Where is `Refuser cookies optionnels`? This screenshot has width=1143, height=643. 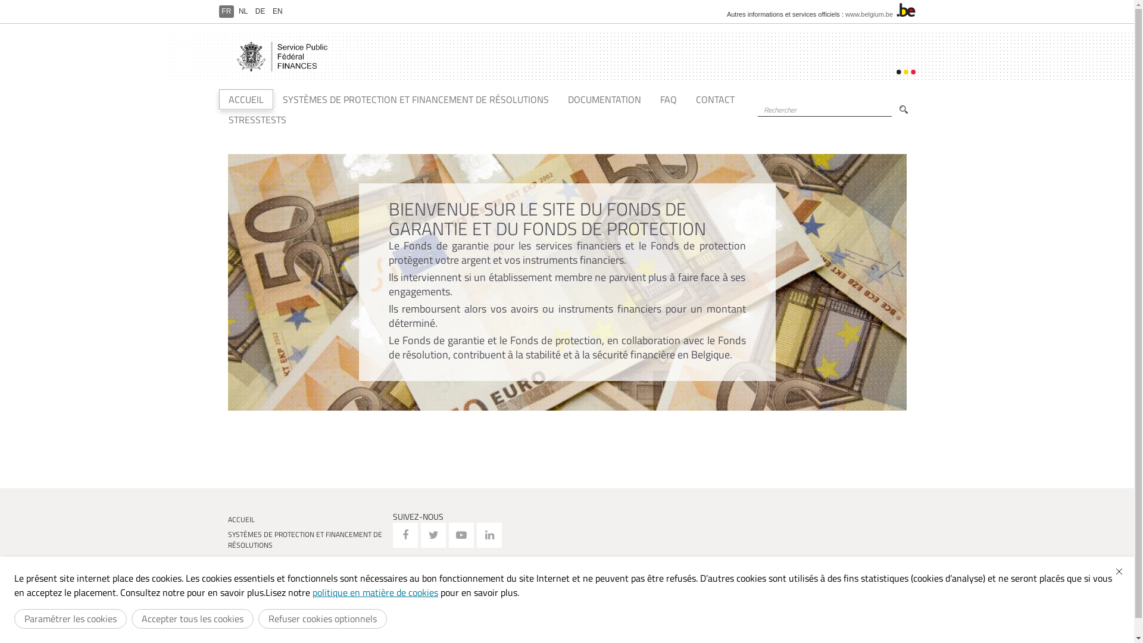
Refuser cookies optionnels is located at coordinates (323, 619).